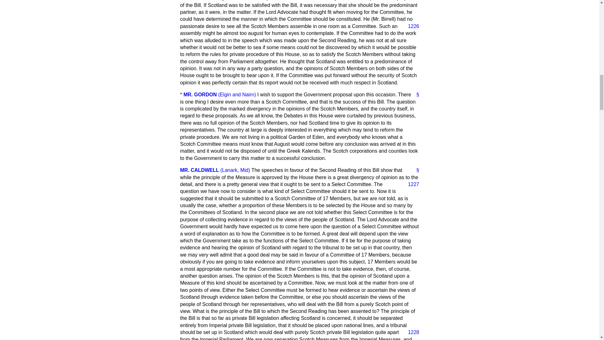 The height and width of the screenshot is (340, 604). Describe the element at coordinates (411, 184) in the screenshot. I see `1227` at that location.